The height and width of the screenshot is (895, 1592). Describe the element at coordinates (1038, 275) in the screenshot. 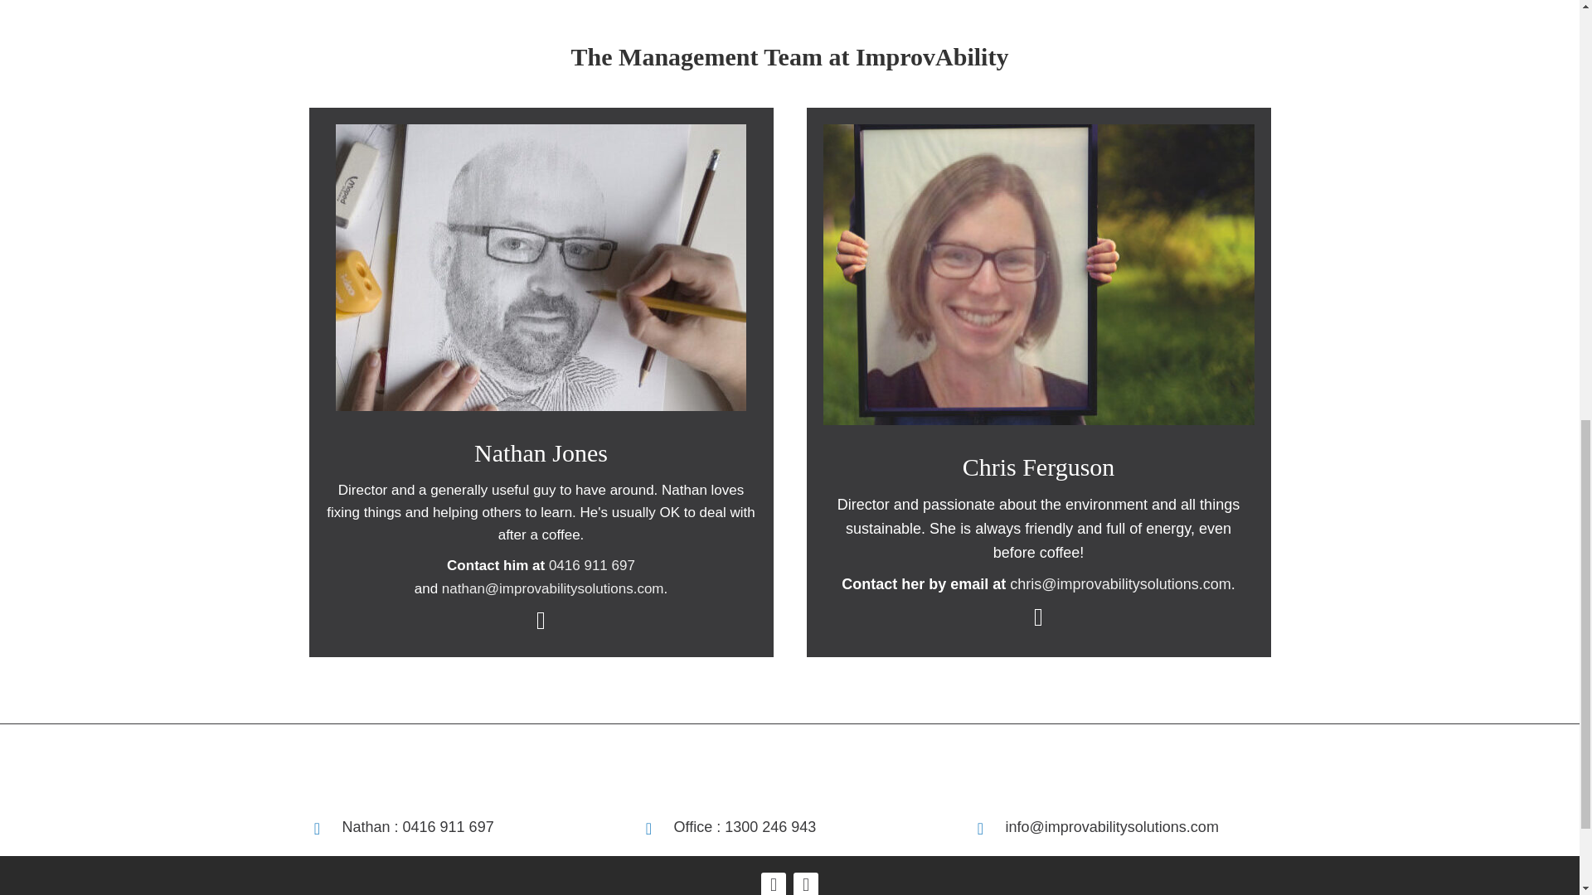

I see `Chris` at that location.